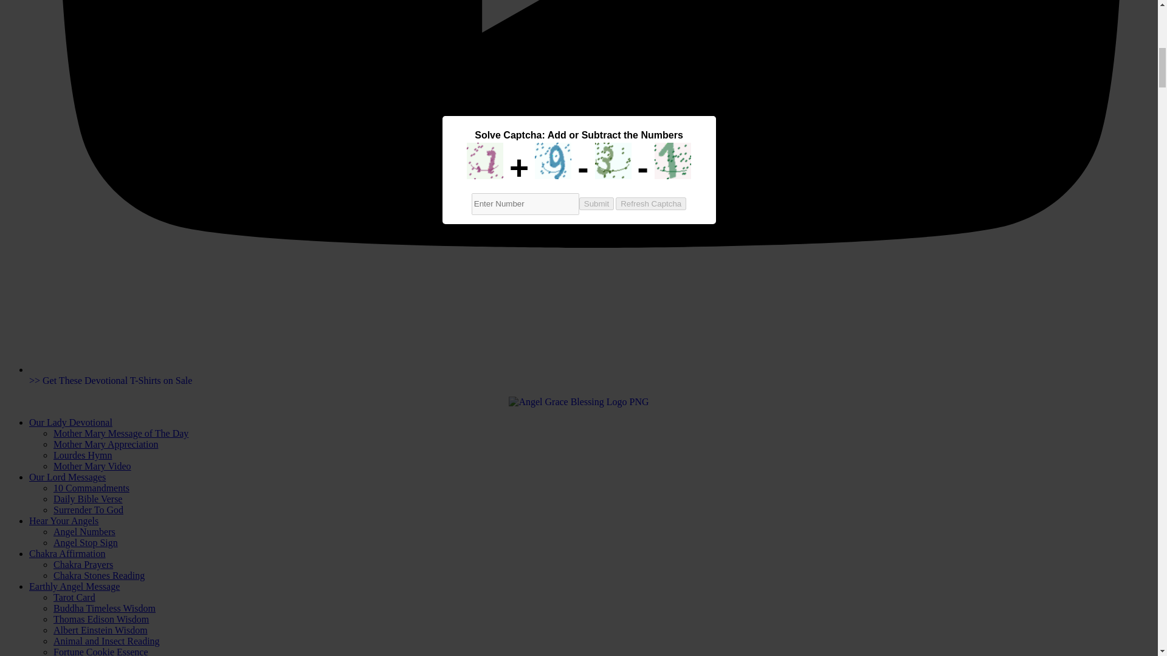 The width and height of the screenshot is (1167, 656). Describe the element at coordinates (67, 476) in the screenshot. I see `Our Lord Messages` at that location.